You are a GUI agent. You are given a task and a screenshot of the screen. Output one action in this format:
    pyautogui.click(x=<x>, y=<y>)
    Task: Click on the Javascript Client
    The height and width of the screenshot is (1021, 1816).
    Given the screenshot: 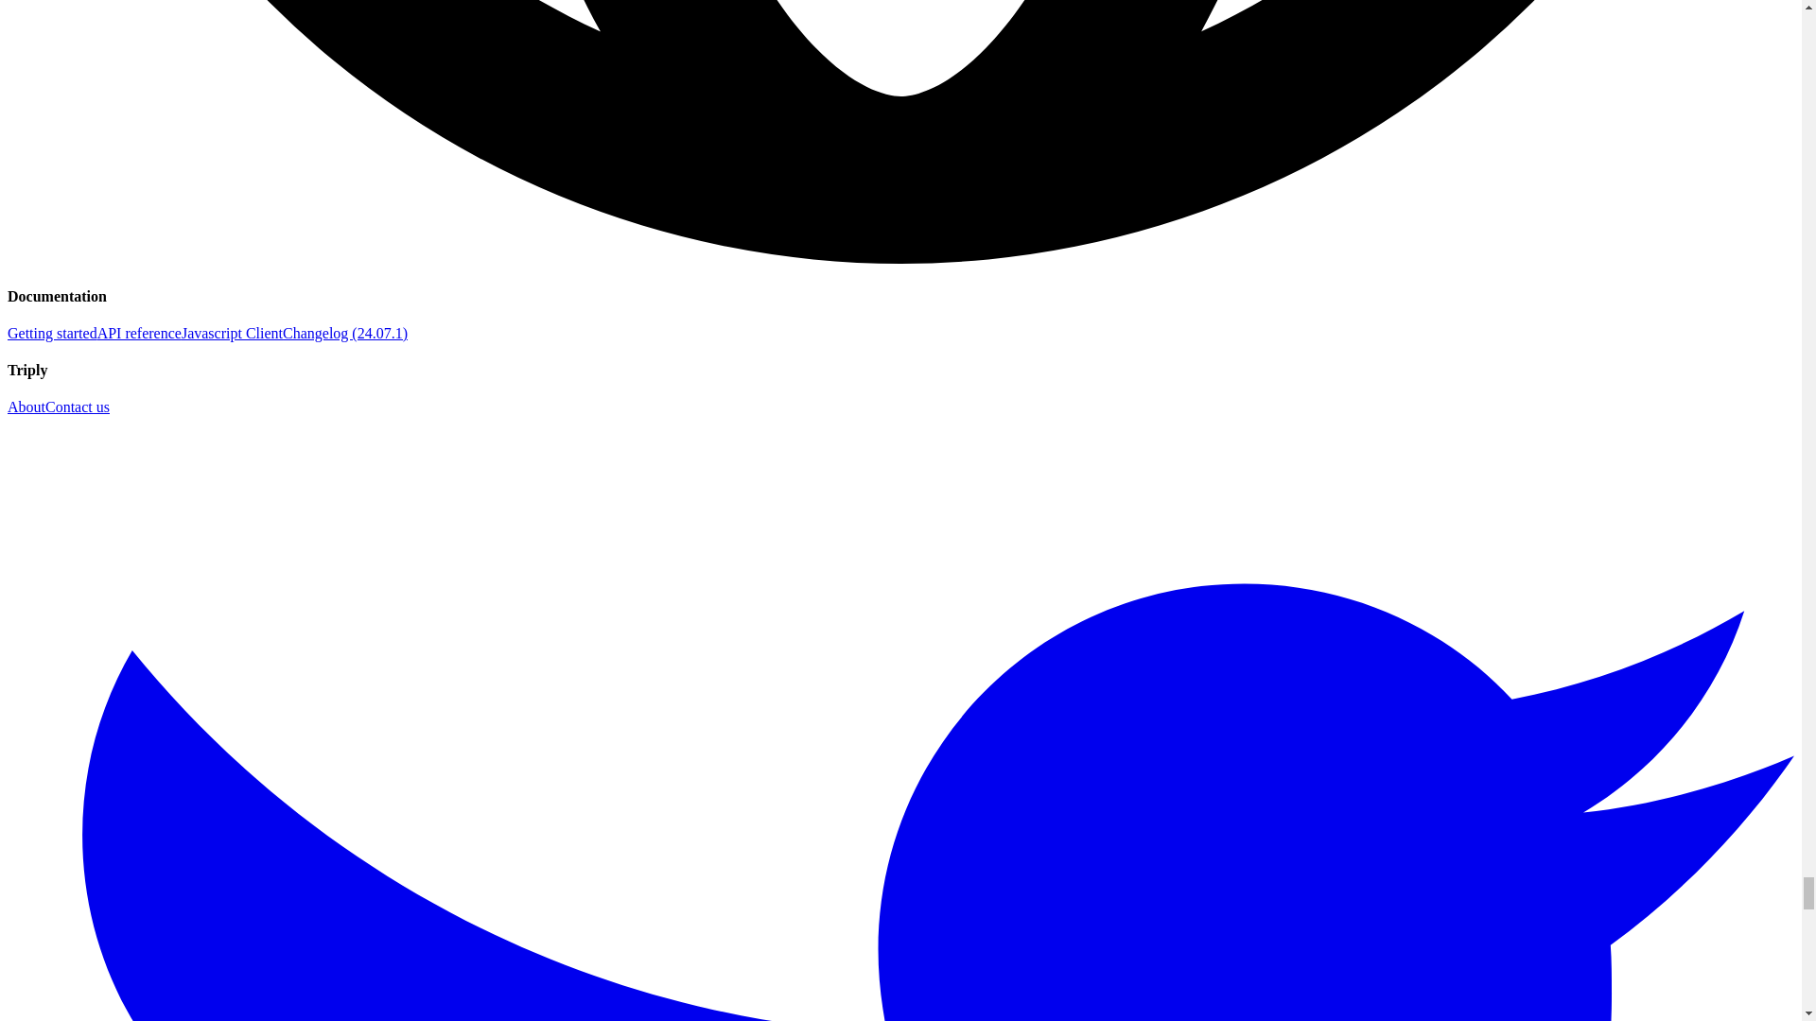 What is the action you would take?
    pyautogui.click(x=233, y=333)
    